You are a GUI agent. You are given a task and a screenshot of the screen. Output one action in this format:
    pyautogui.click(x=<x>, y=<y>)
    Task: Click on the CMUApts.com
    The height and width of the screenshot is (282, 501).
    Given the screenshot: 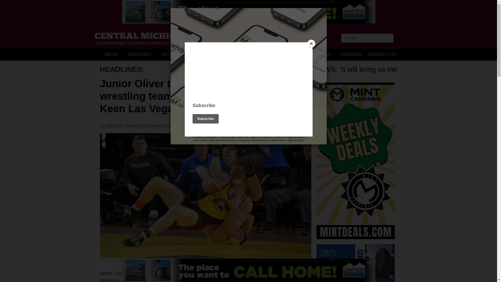 What is the action you would take?
    pyautogui.click(x=249, y=11)
    